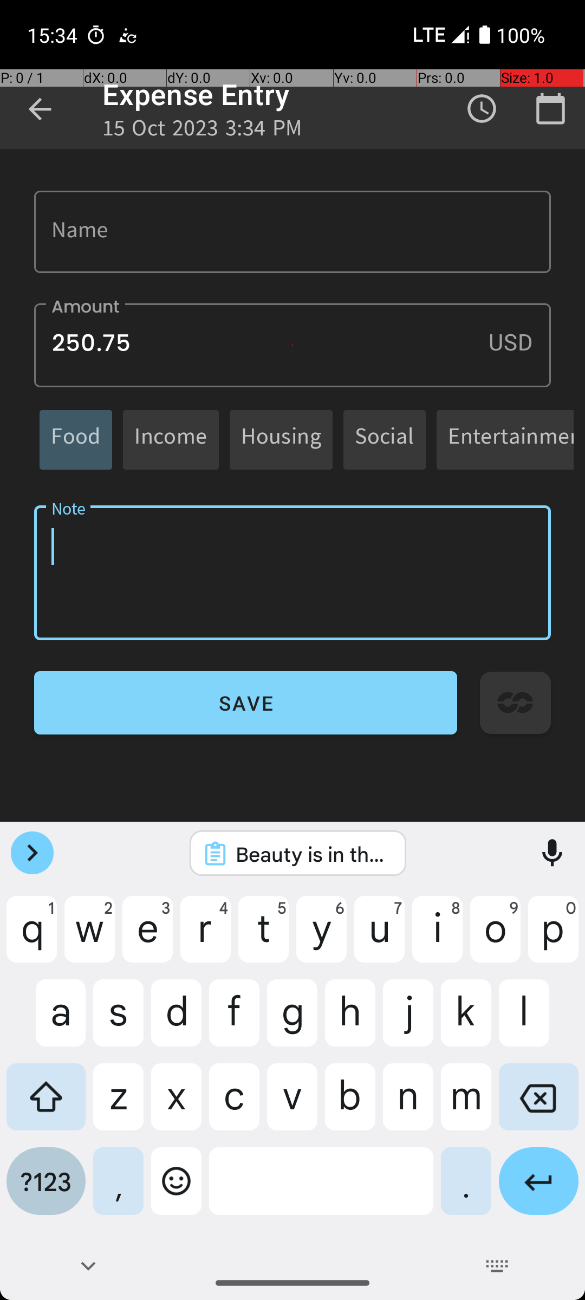 The width and height of the screenshot is (585, 1300). I want to click on Beauty is in the eye of the beholder., so click(312, 854).